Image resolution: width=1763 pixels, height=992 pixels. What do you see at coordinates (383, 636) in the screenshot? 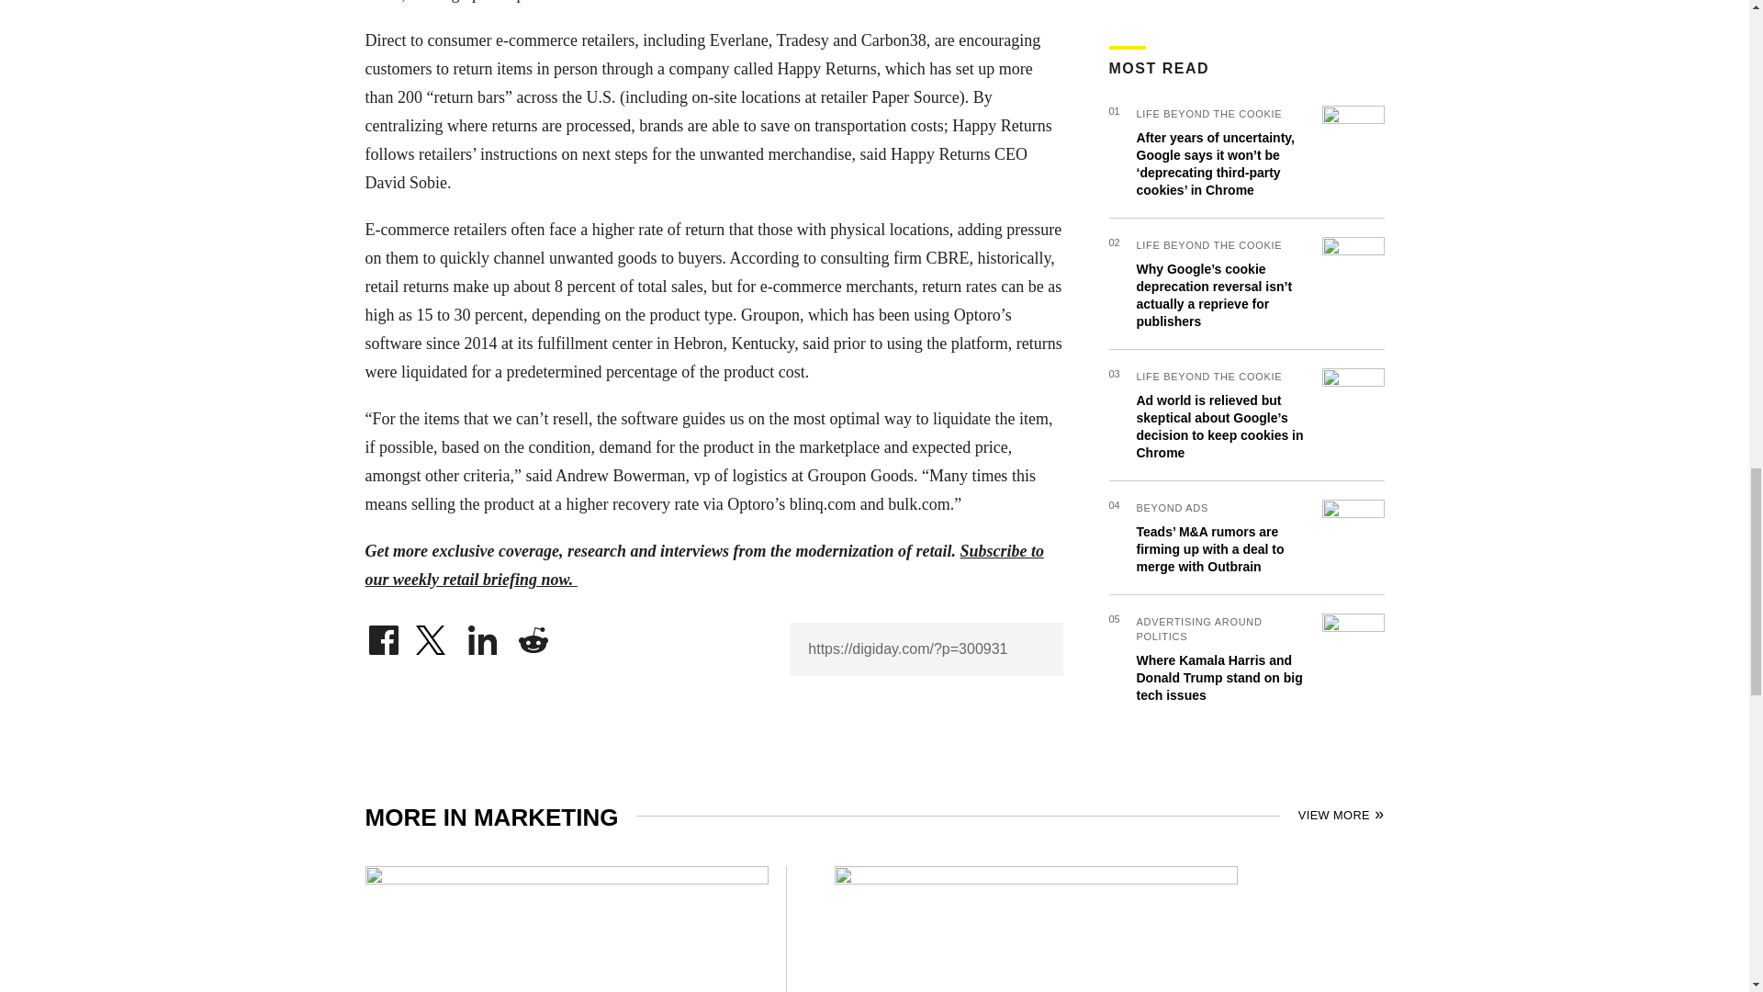
I see `Share on Facebook` at bounding box center [383, 636].